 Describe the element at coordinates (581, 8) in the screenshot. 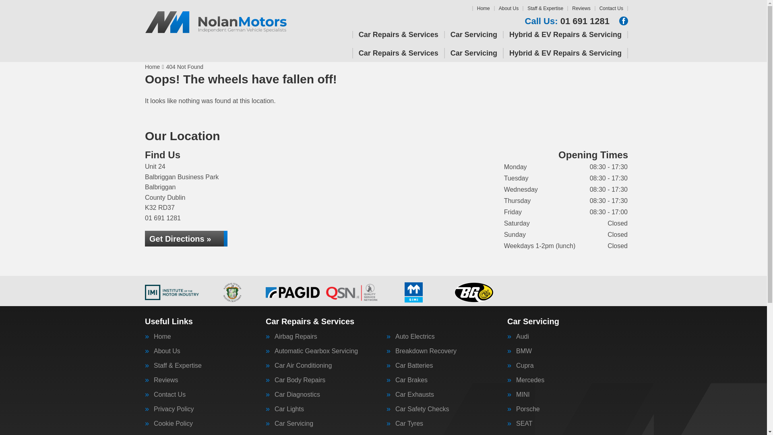

I see `Reviews` at that location.